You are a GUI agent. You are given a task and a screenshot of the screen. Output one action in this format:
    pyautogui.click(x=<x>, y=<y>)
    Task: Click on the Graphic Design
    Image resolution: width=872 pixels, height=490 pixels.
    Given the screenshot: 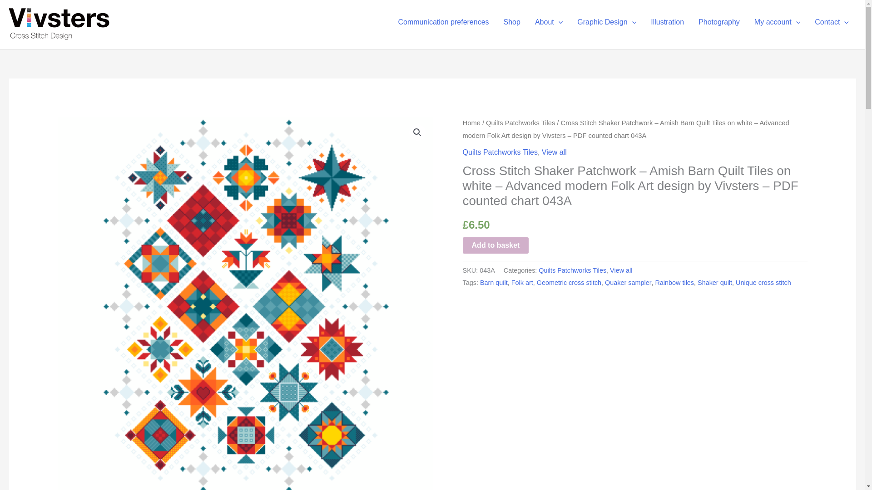 What is the action you would take?
    pyautogui.click(x=607, y=22)
    